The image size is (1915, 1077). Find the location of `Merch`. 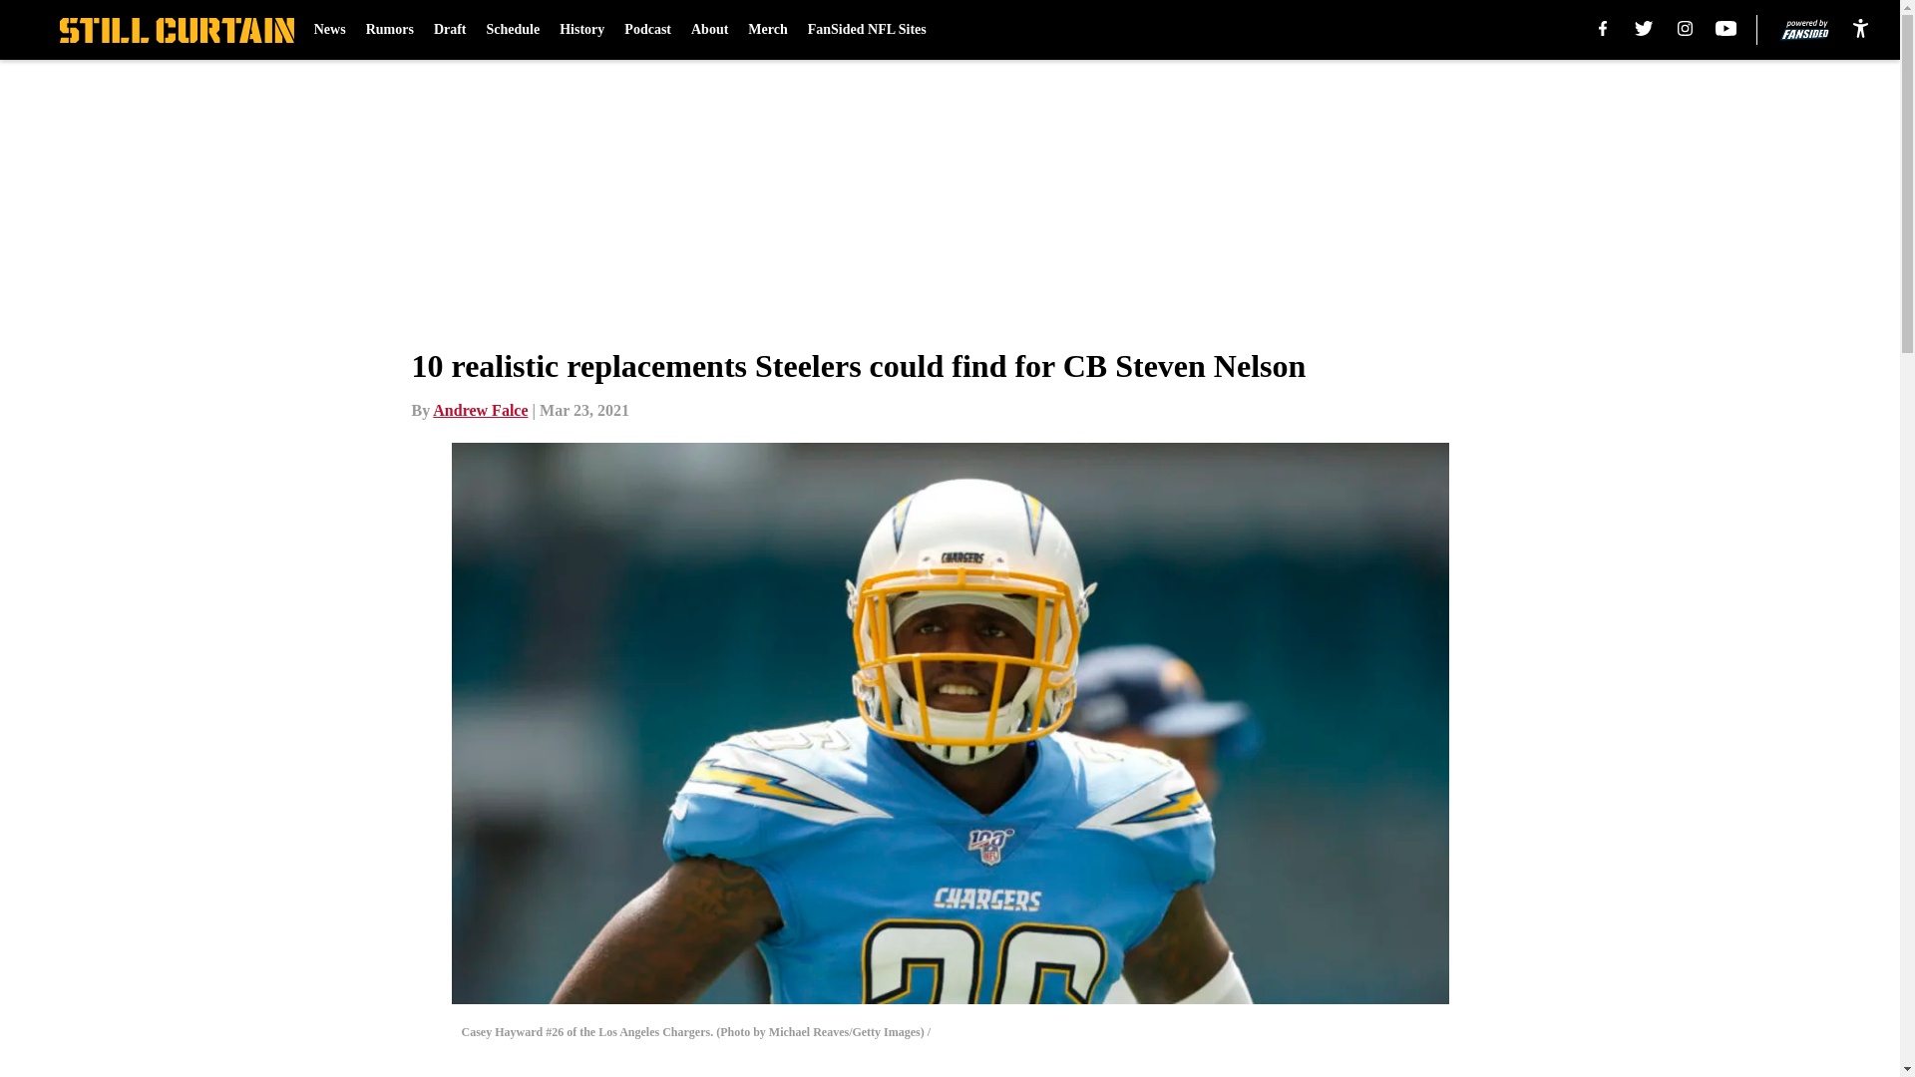

Merch is located at coordinates (768, 30).